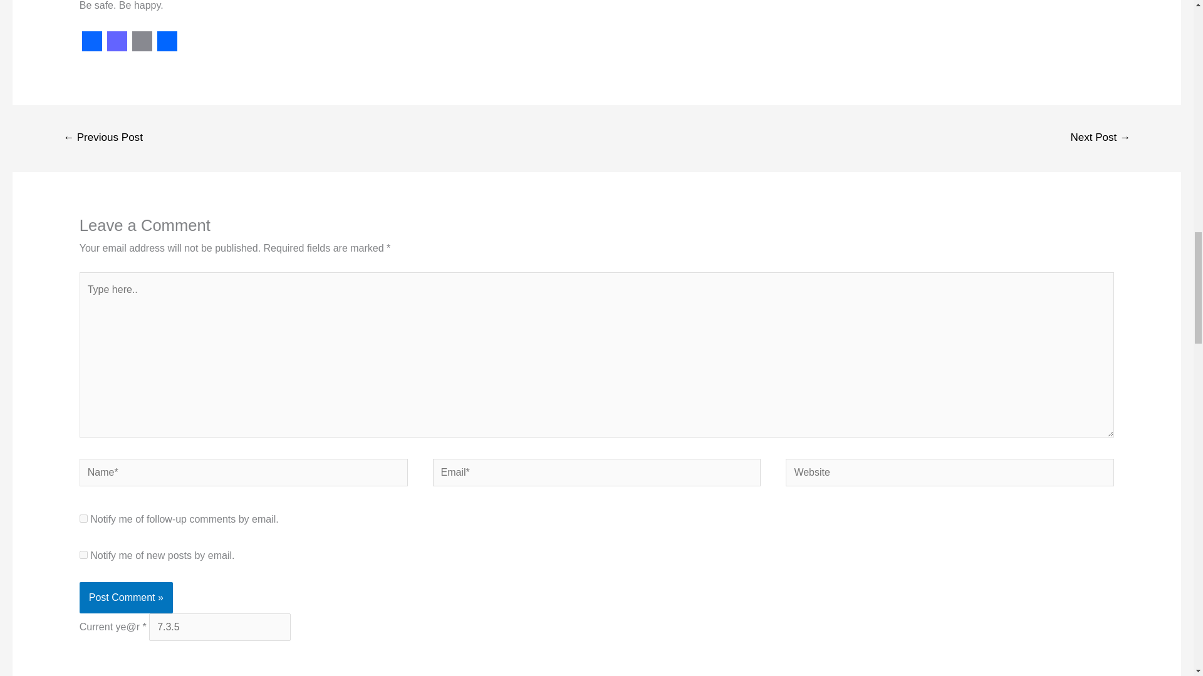 Image resolution: width=1203 pixels, height=676 pixels. What do you see at coordinates (83, 518) in the screenshot?
I see `subscribe` at bounding box center [83, 518].